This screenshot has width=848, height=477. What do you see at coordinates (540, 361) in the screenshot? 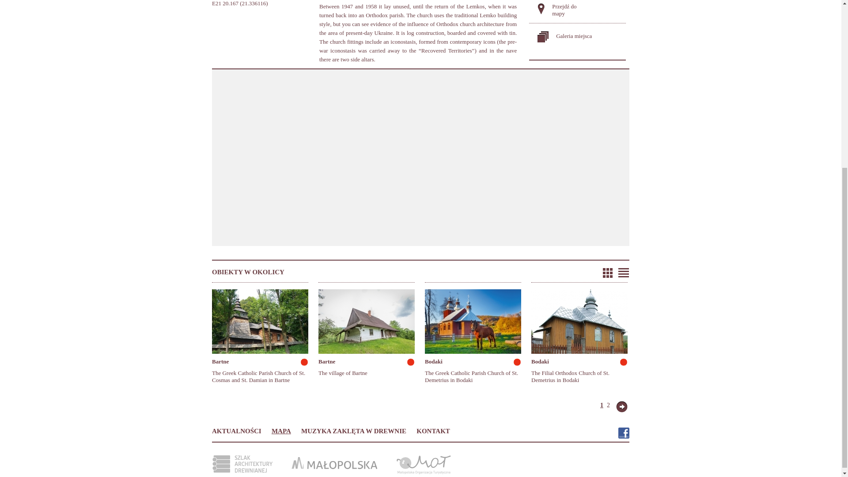
I see `Bodaki` at bounding box center [540, 361].